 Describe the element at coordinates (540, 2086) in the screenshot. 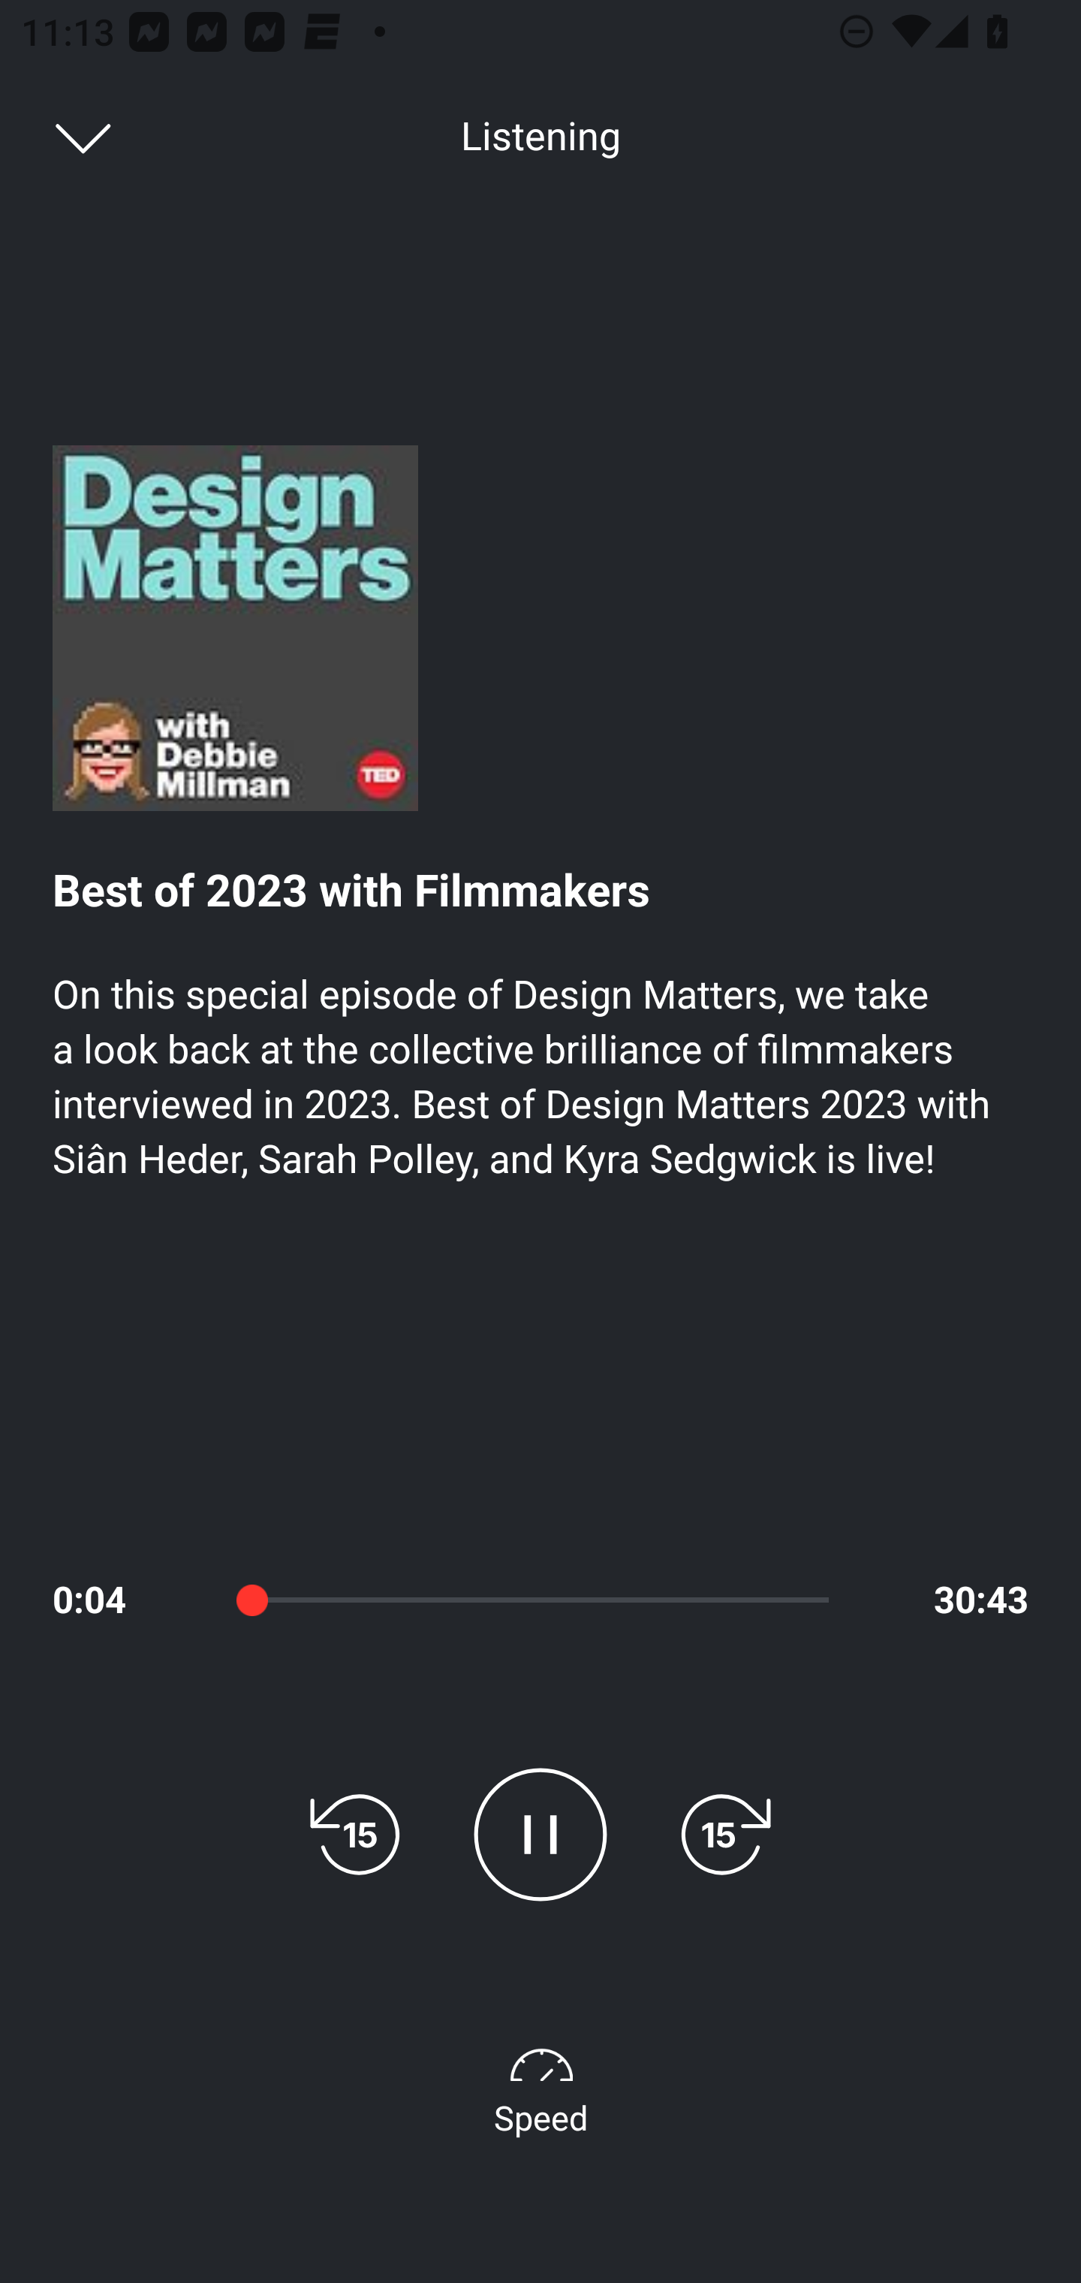

I see `Speed` at that location.